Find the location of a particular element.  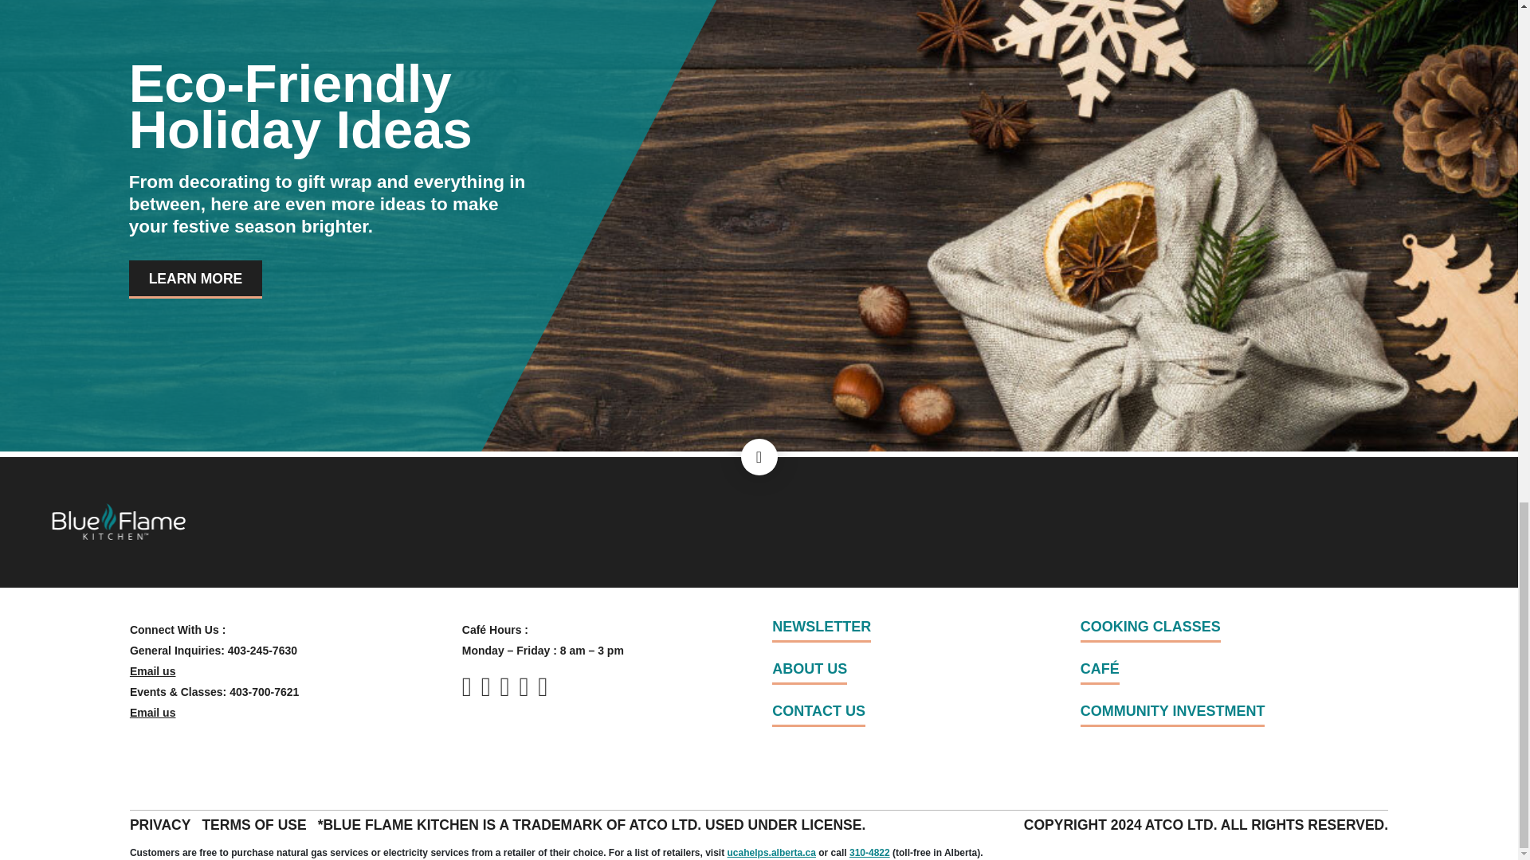

Call 310-4822 is located at coordinates (869, 852).